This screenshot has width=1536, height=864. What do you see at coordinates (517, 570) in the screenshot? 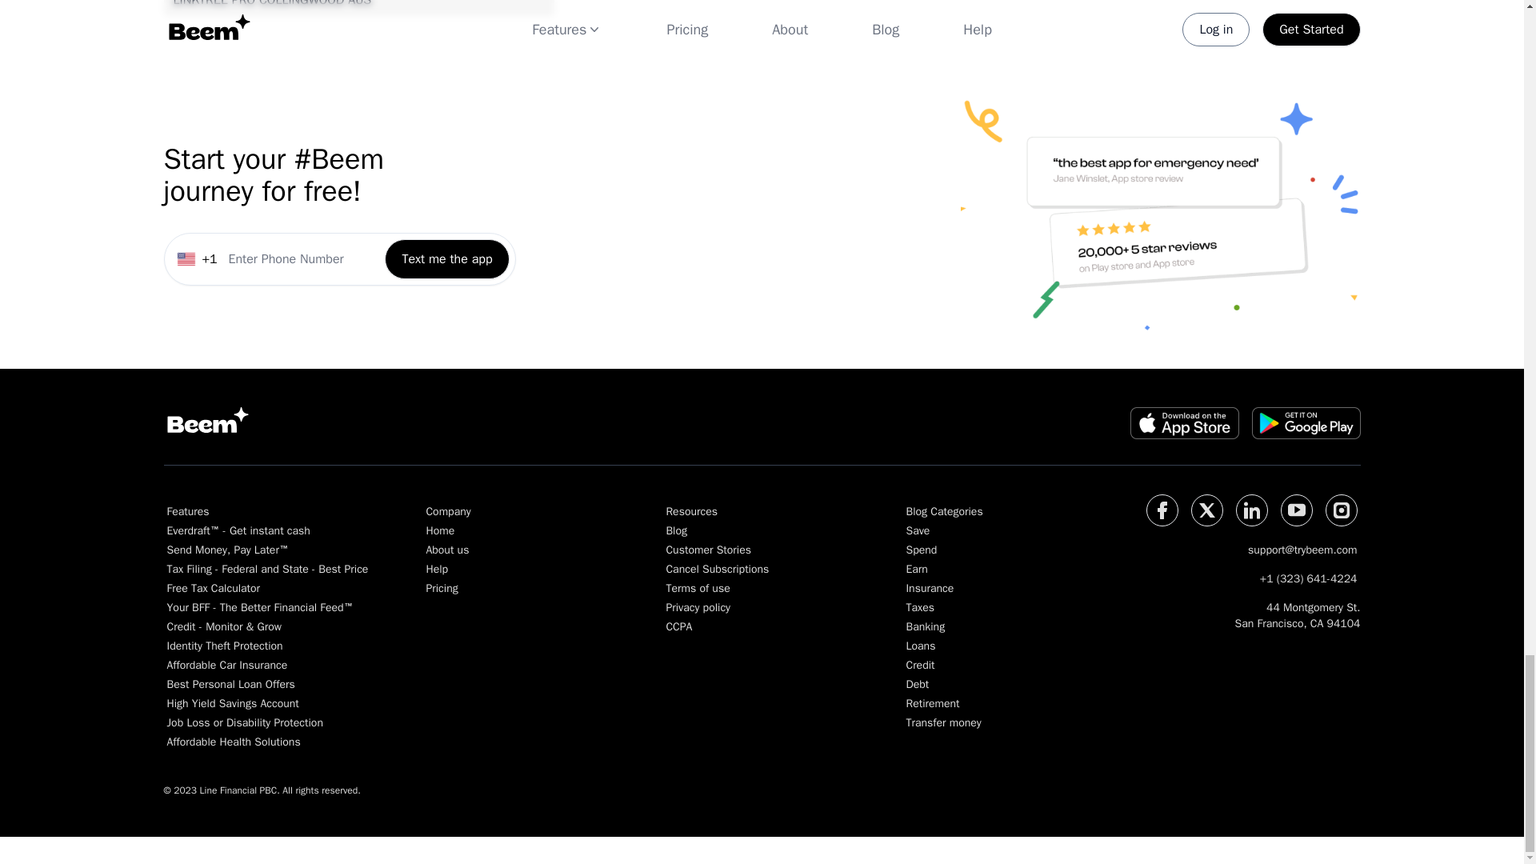
I see `Help` at bounding box center [517, 570].